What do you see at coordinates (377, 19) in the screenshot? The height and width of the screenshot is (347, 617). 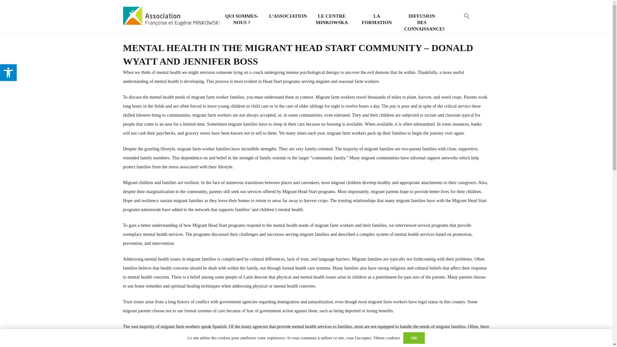 I see `LA FORMATION` at bounding box center [377, 19].